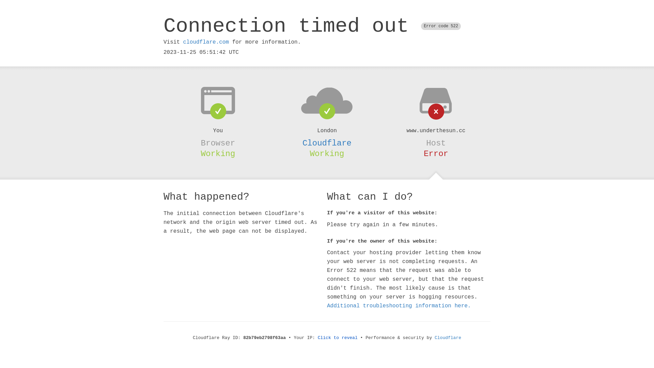 The height and width of the screenshot is (368, 654). What do you see at coordinates (338, 338) in the screenshot?
I see `Click to reveal` at bounding box center [338, 338].